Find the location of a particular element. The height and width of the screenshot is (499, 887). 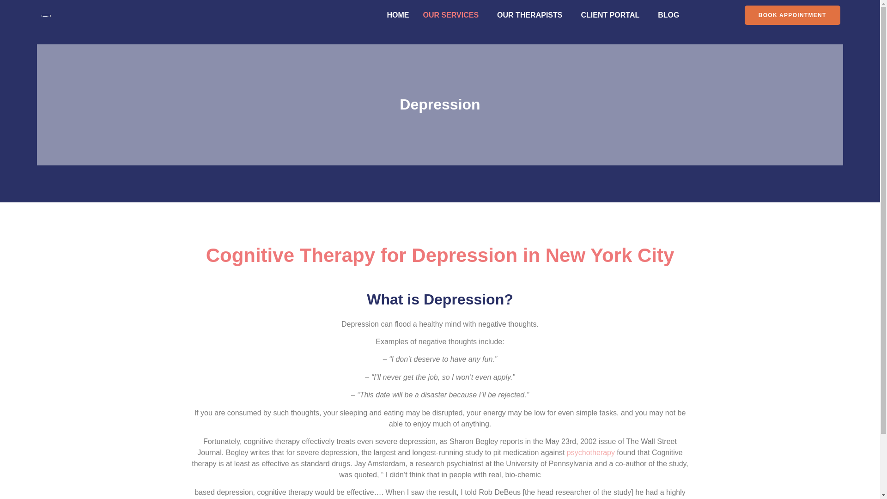

HOME is located at coordinates (397, 15).